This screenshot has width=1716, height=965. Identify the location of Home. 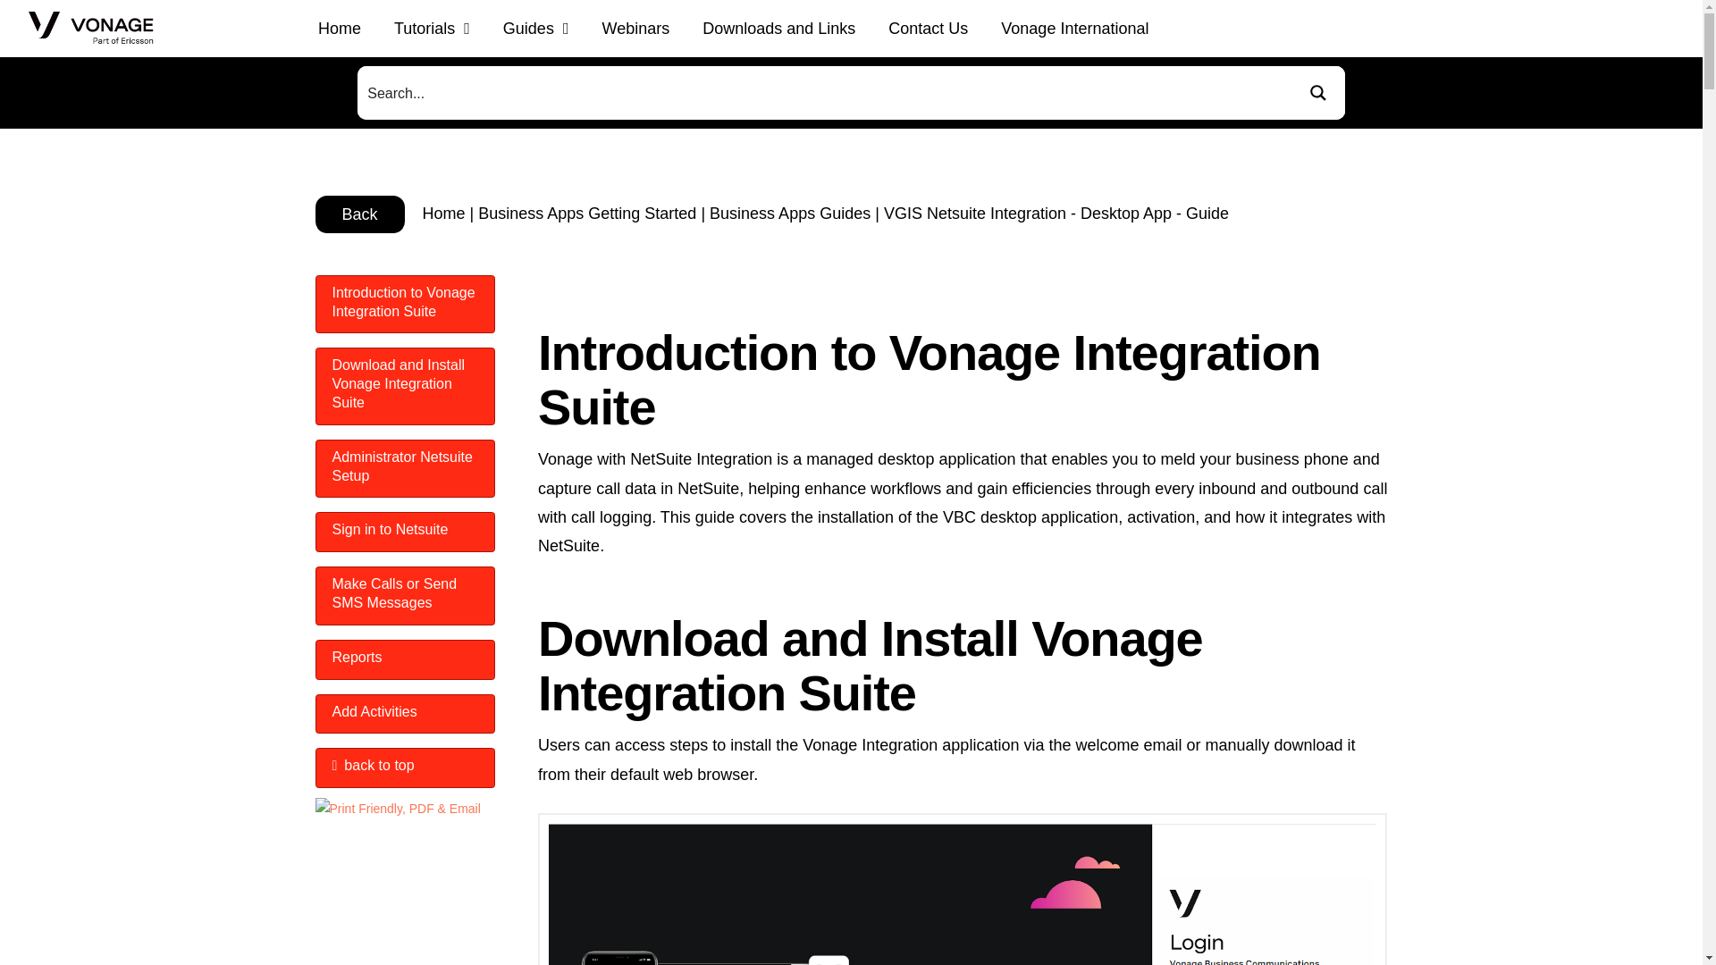
(340, 29).